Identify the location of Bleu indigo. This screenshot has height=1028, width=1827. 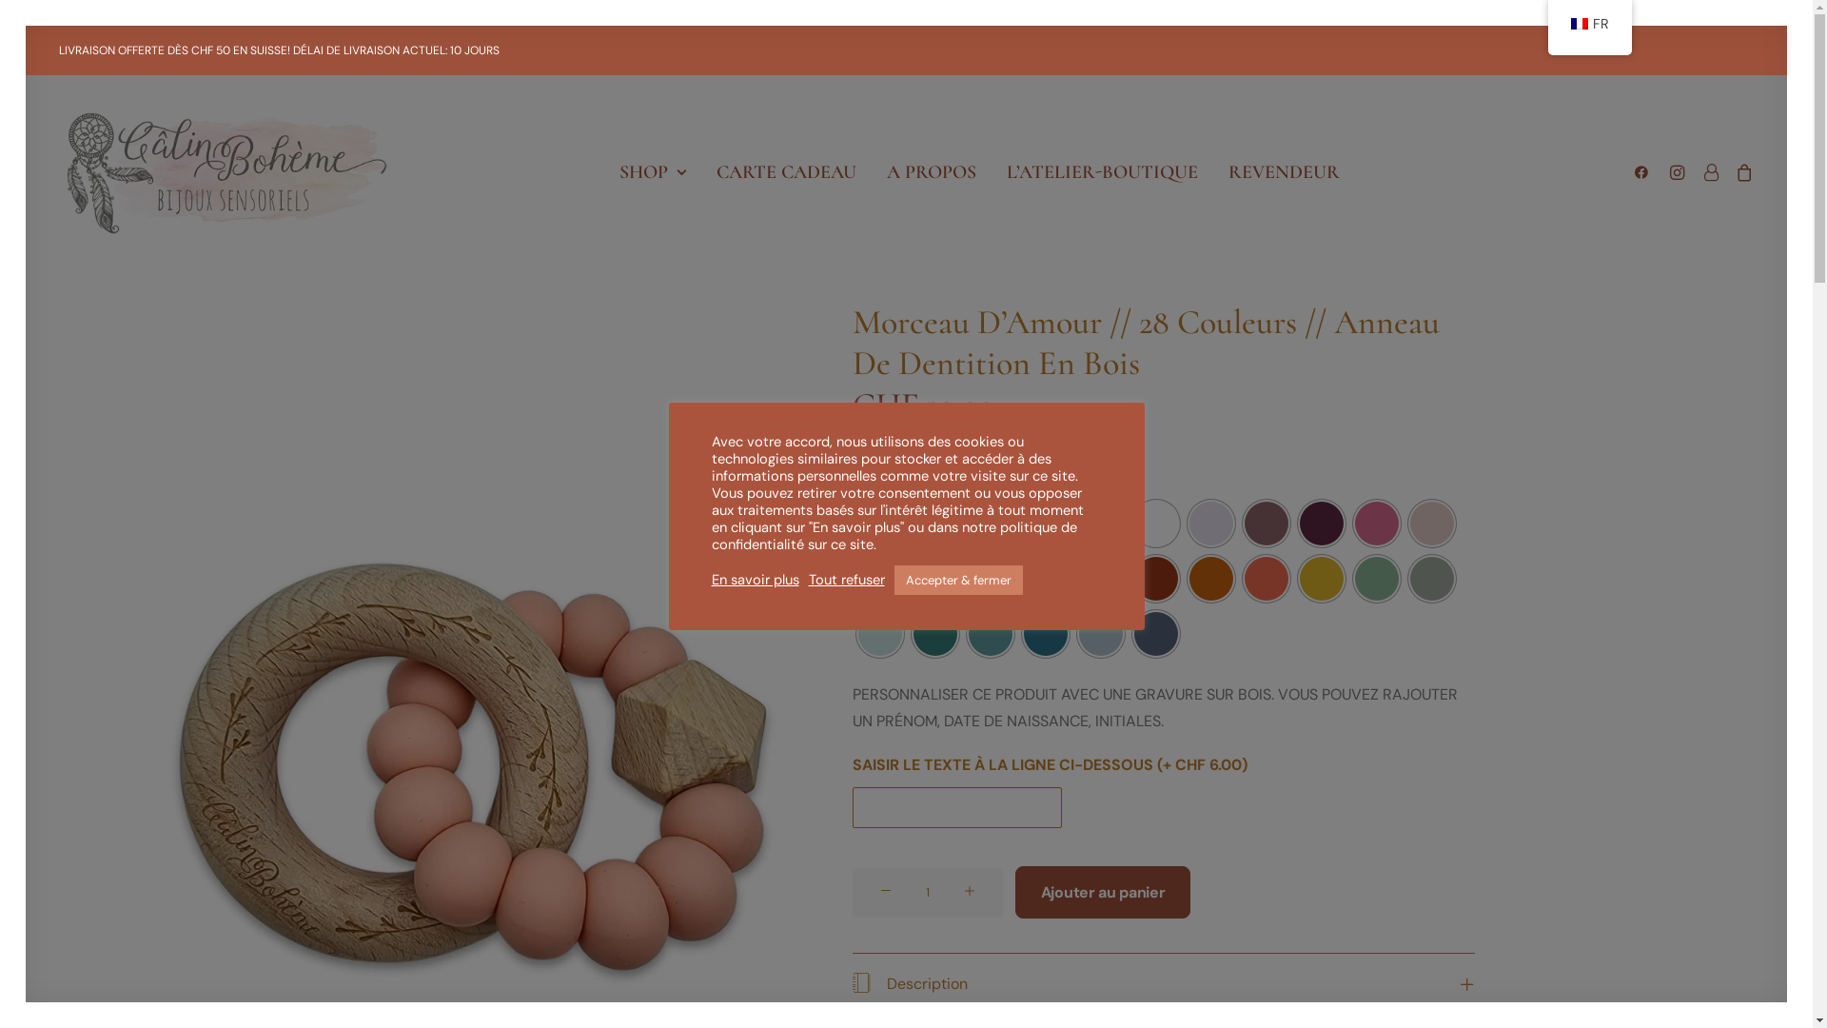
(1156, 634).